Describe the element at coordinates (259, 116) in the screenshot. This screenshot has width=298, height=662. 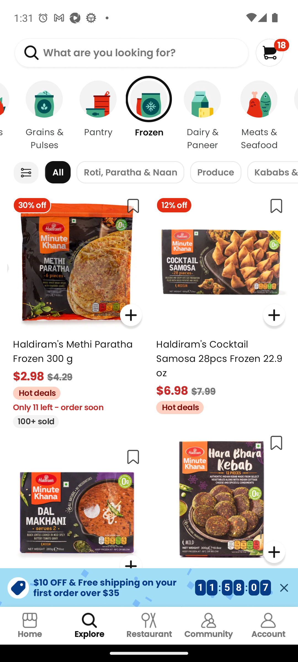
I see `Meats & Seafood` at that location.